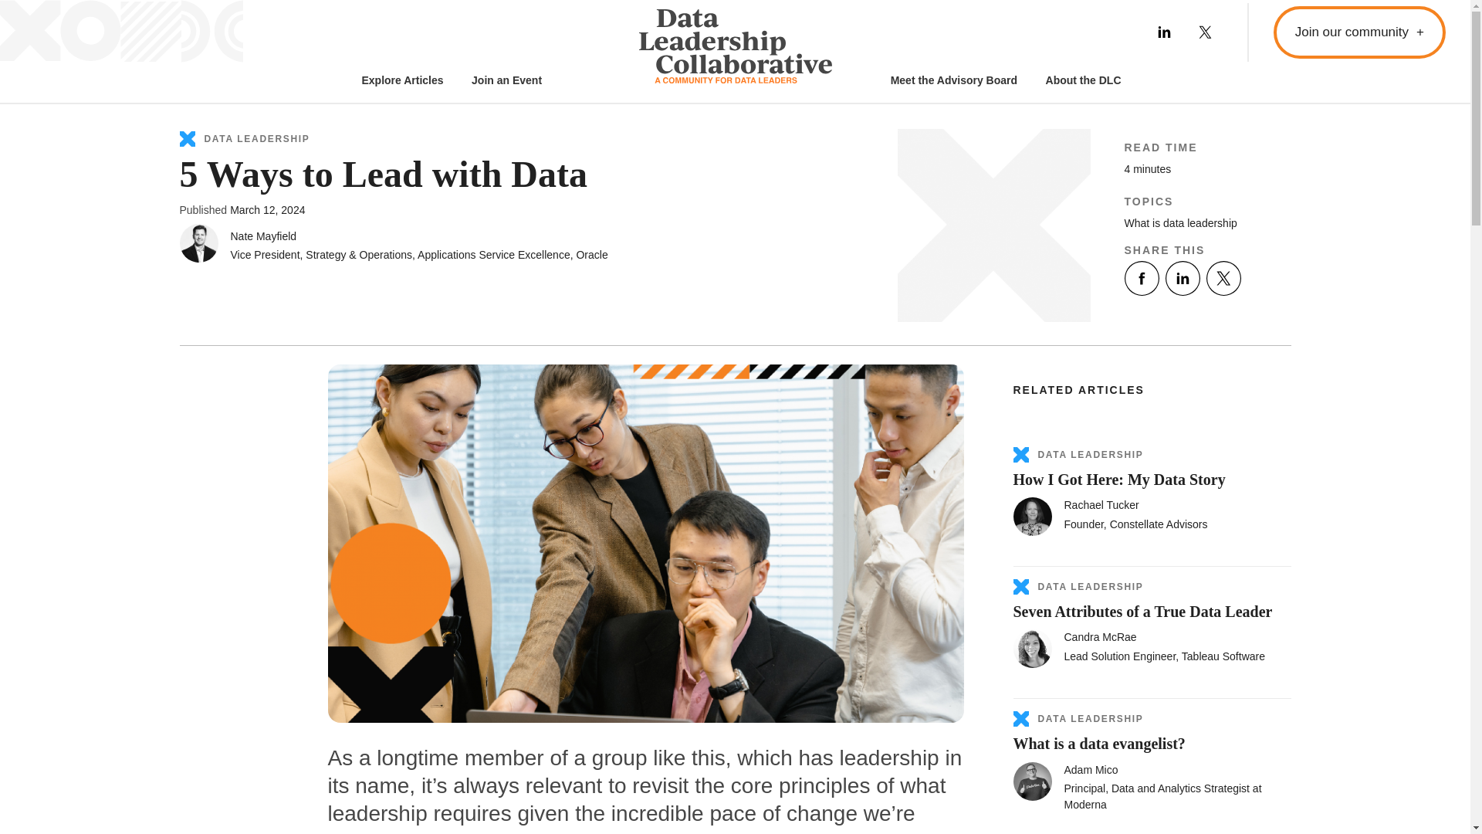 Image resolution: width=1482 pixels, height=834 pixels. I want to click on LinkedIn, so click(1179, 278).